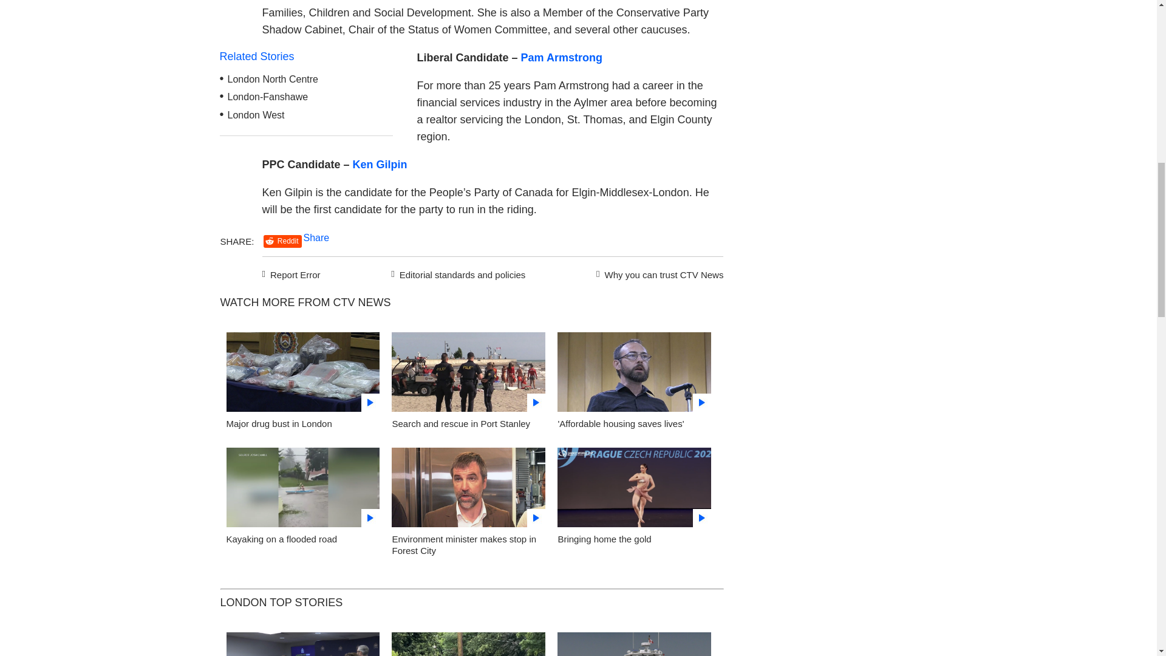 This screenshot has width=1166, height=656. What do you see at coordinates (634, 372) in the screenshot?
I see `false` at bounding box center [634, 372].